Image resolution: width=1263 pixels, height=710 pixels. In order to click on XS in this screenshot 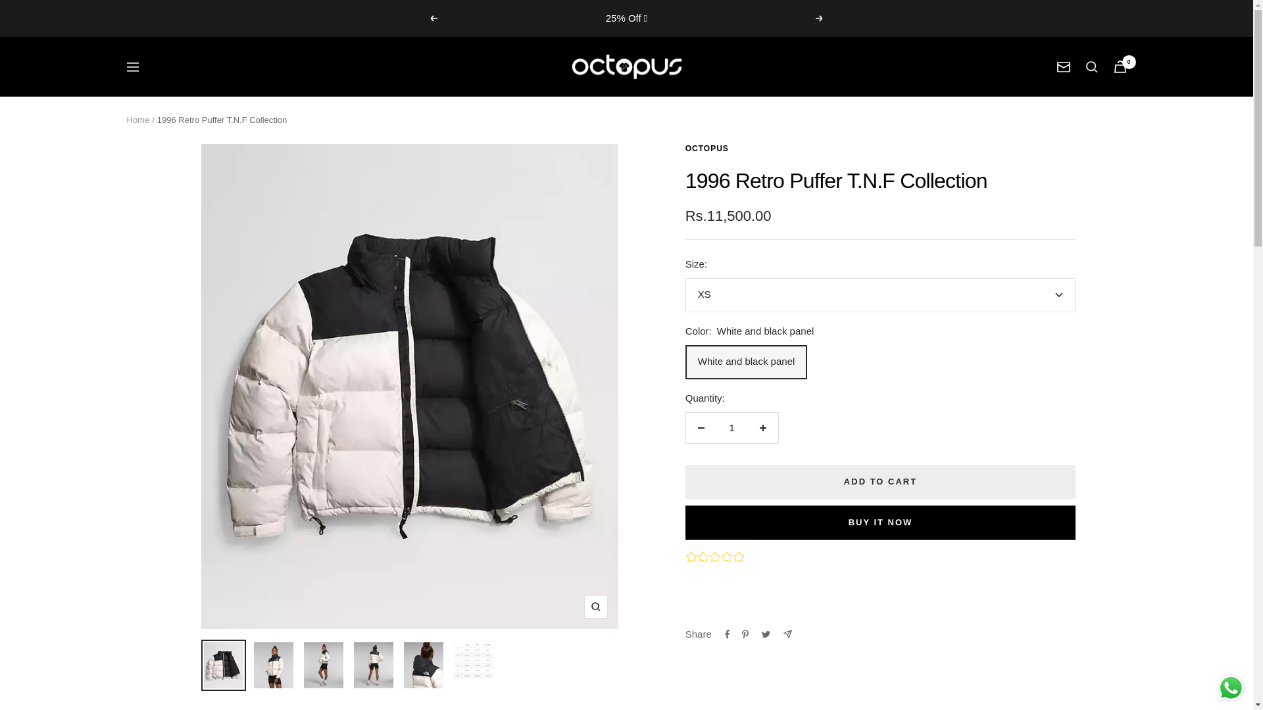, I will do `click(876, 331)`.